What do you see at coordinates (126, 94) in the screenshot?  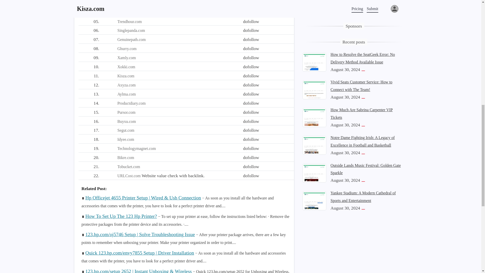 I see `Aylma.com` at bounding box center [126, 94].